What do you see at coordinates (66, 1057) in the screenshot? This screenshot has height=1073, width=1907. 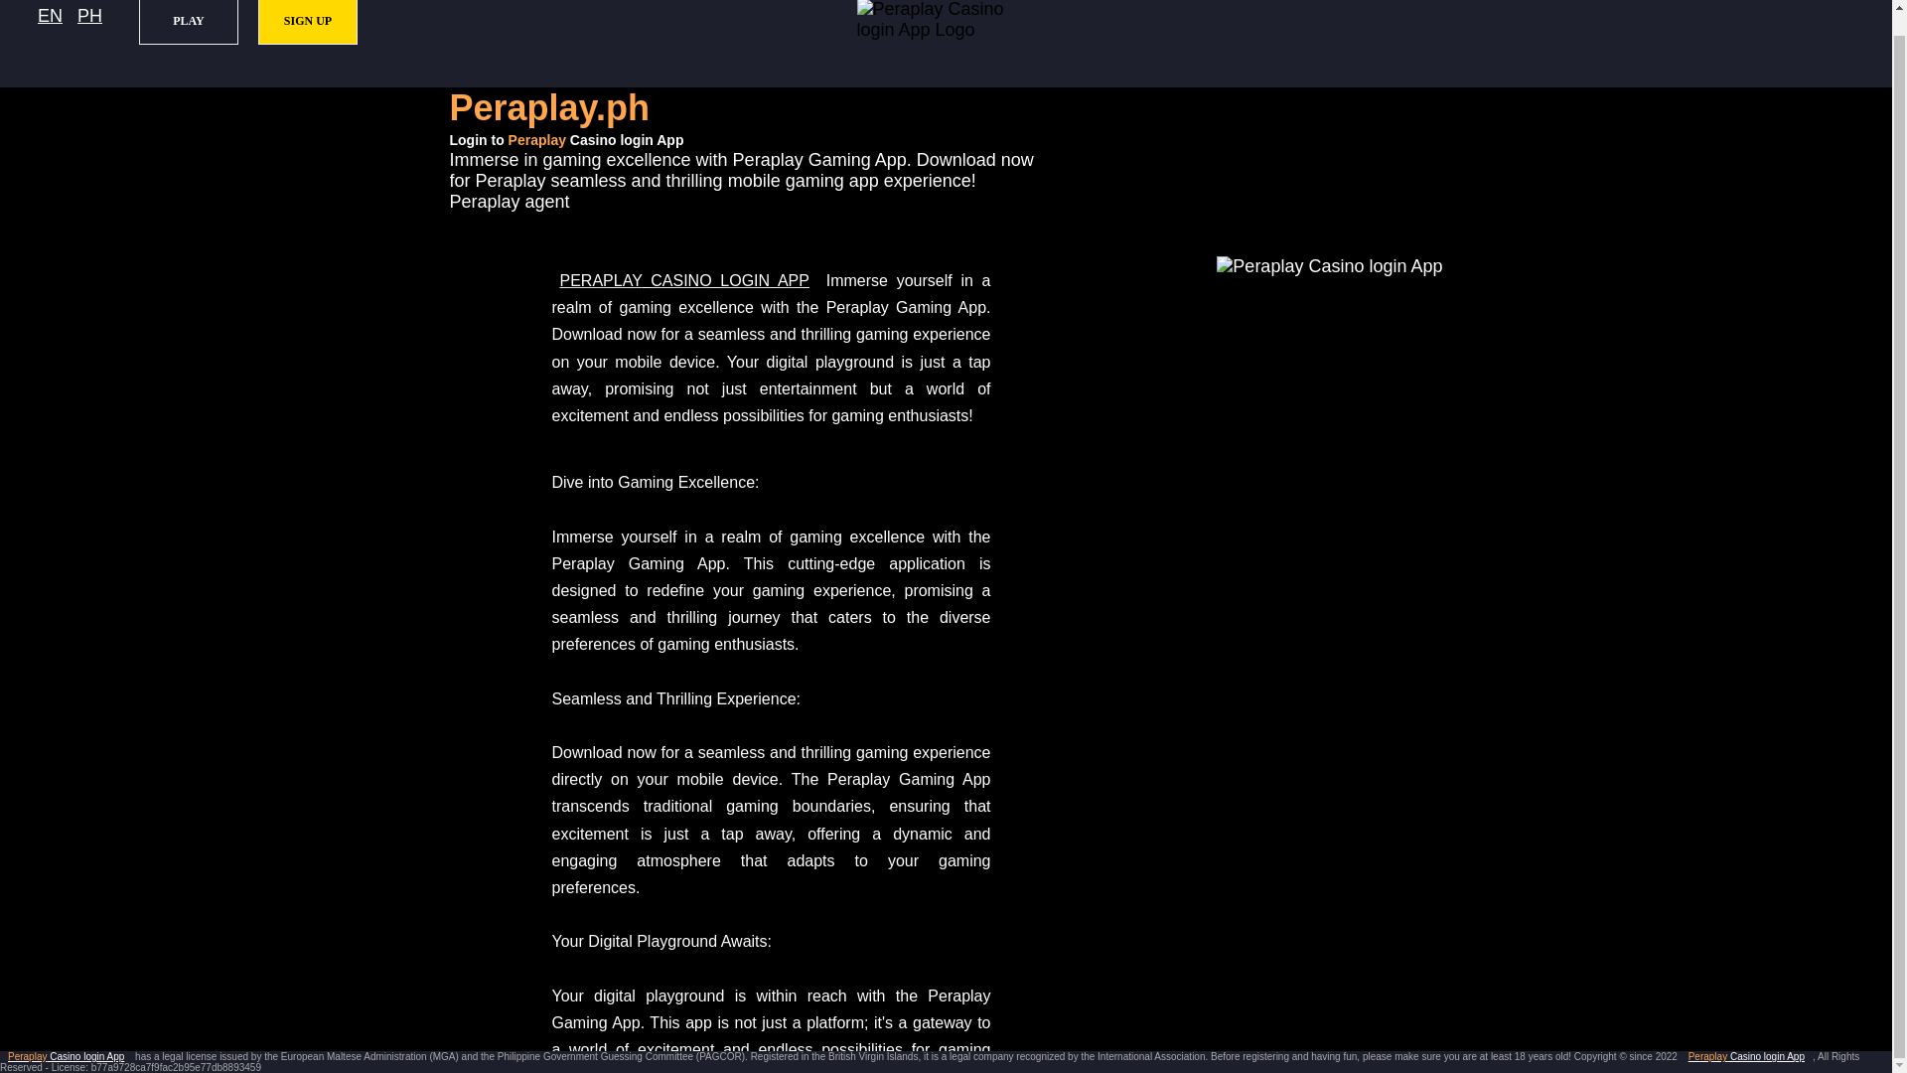 I see `Peraplay Casino login App` at bounding box center [66, 1057].